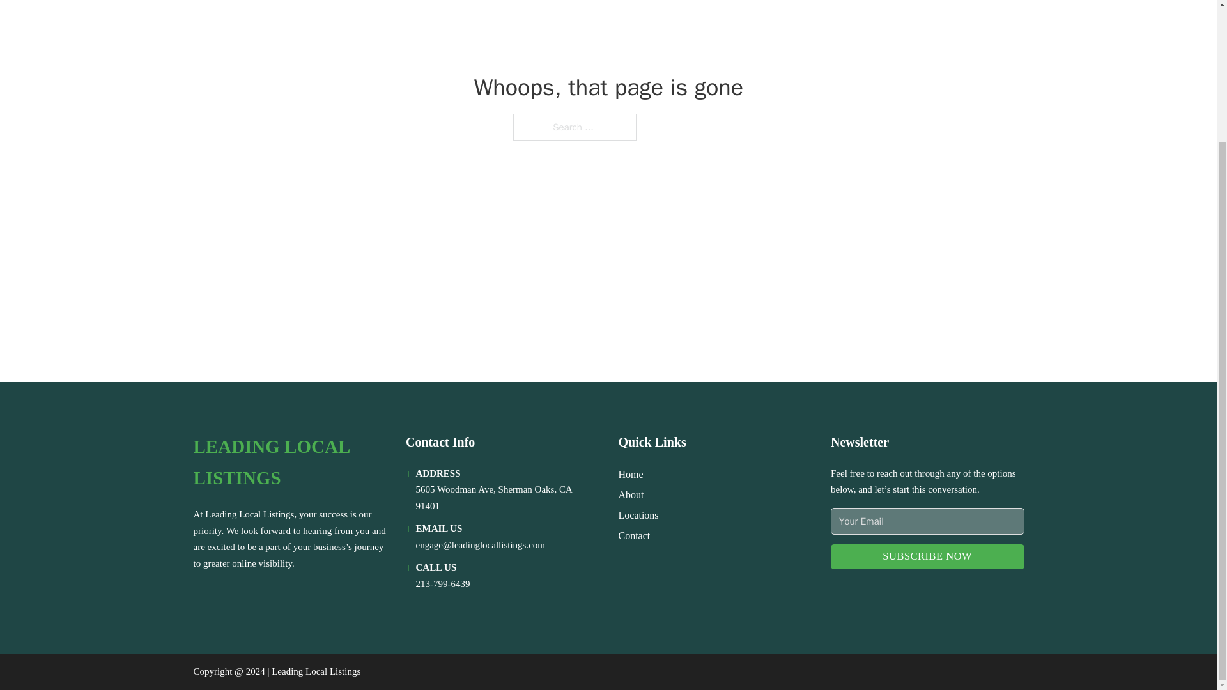 This screenshot has height=690, width=1227. What do you see at coordinates (631, 494) in the screenshot?
I see `About` at bounding box center [631, 494].